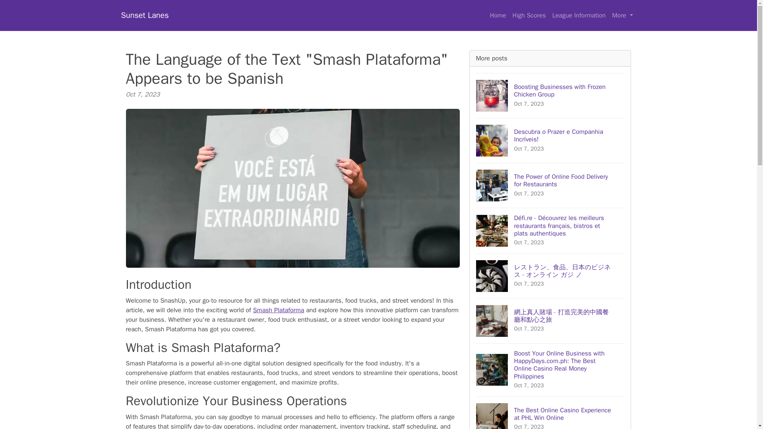 This screenshot has height=429, width=763. I want to click on Sunset Lanes, so click(145, 15).